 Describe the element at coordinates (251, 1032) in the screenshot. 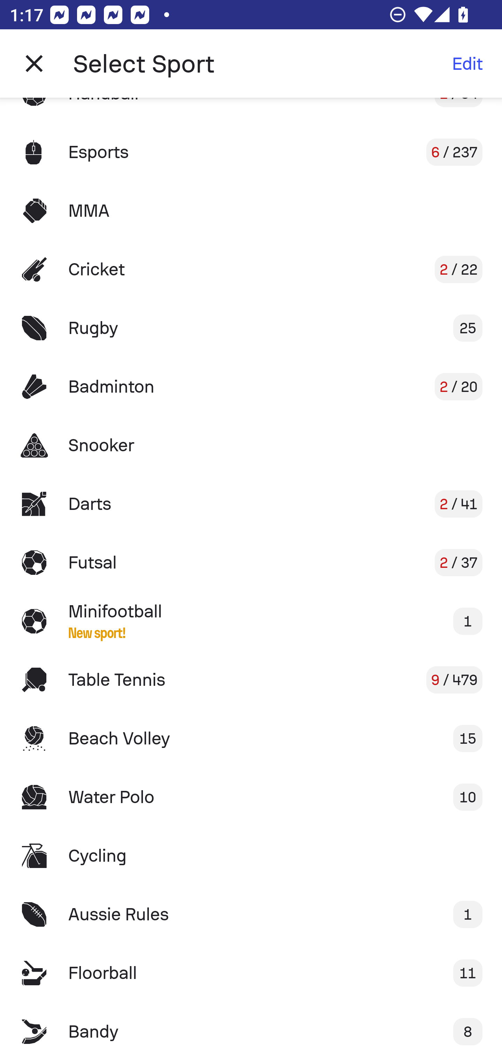

I see `Bandy 8` at that location.